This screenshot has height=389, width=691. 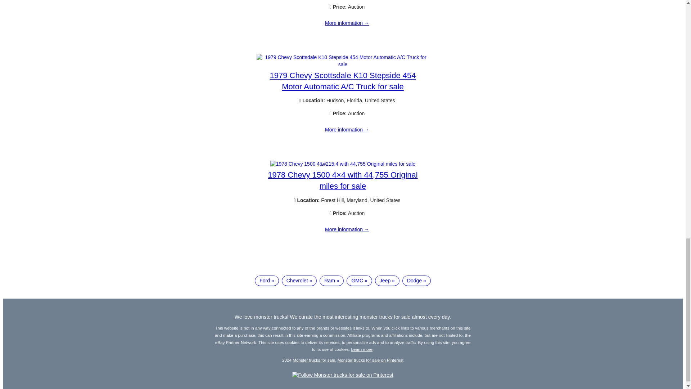 What do you see at coordinates (387, 281) in the screenshot?
I see `Jeep` at bounding box center [387, 281].